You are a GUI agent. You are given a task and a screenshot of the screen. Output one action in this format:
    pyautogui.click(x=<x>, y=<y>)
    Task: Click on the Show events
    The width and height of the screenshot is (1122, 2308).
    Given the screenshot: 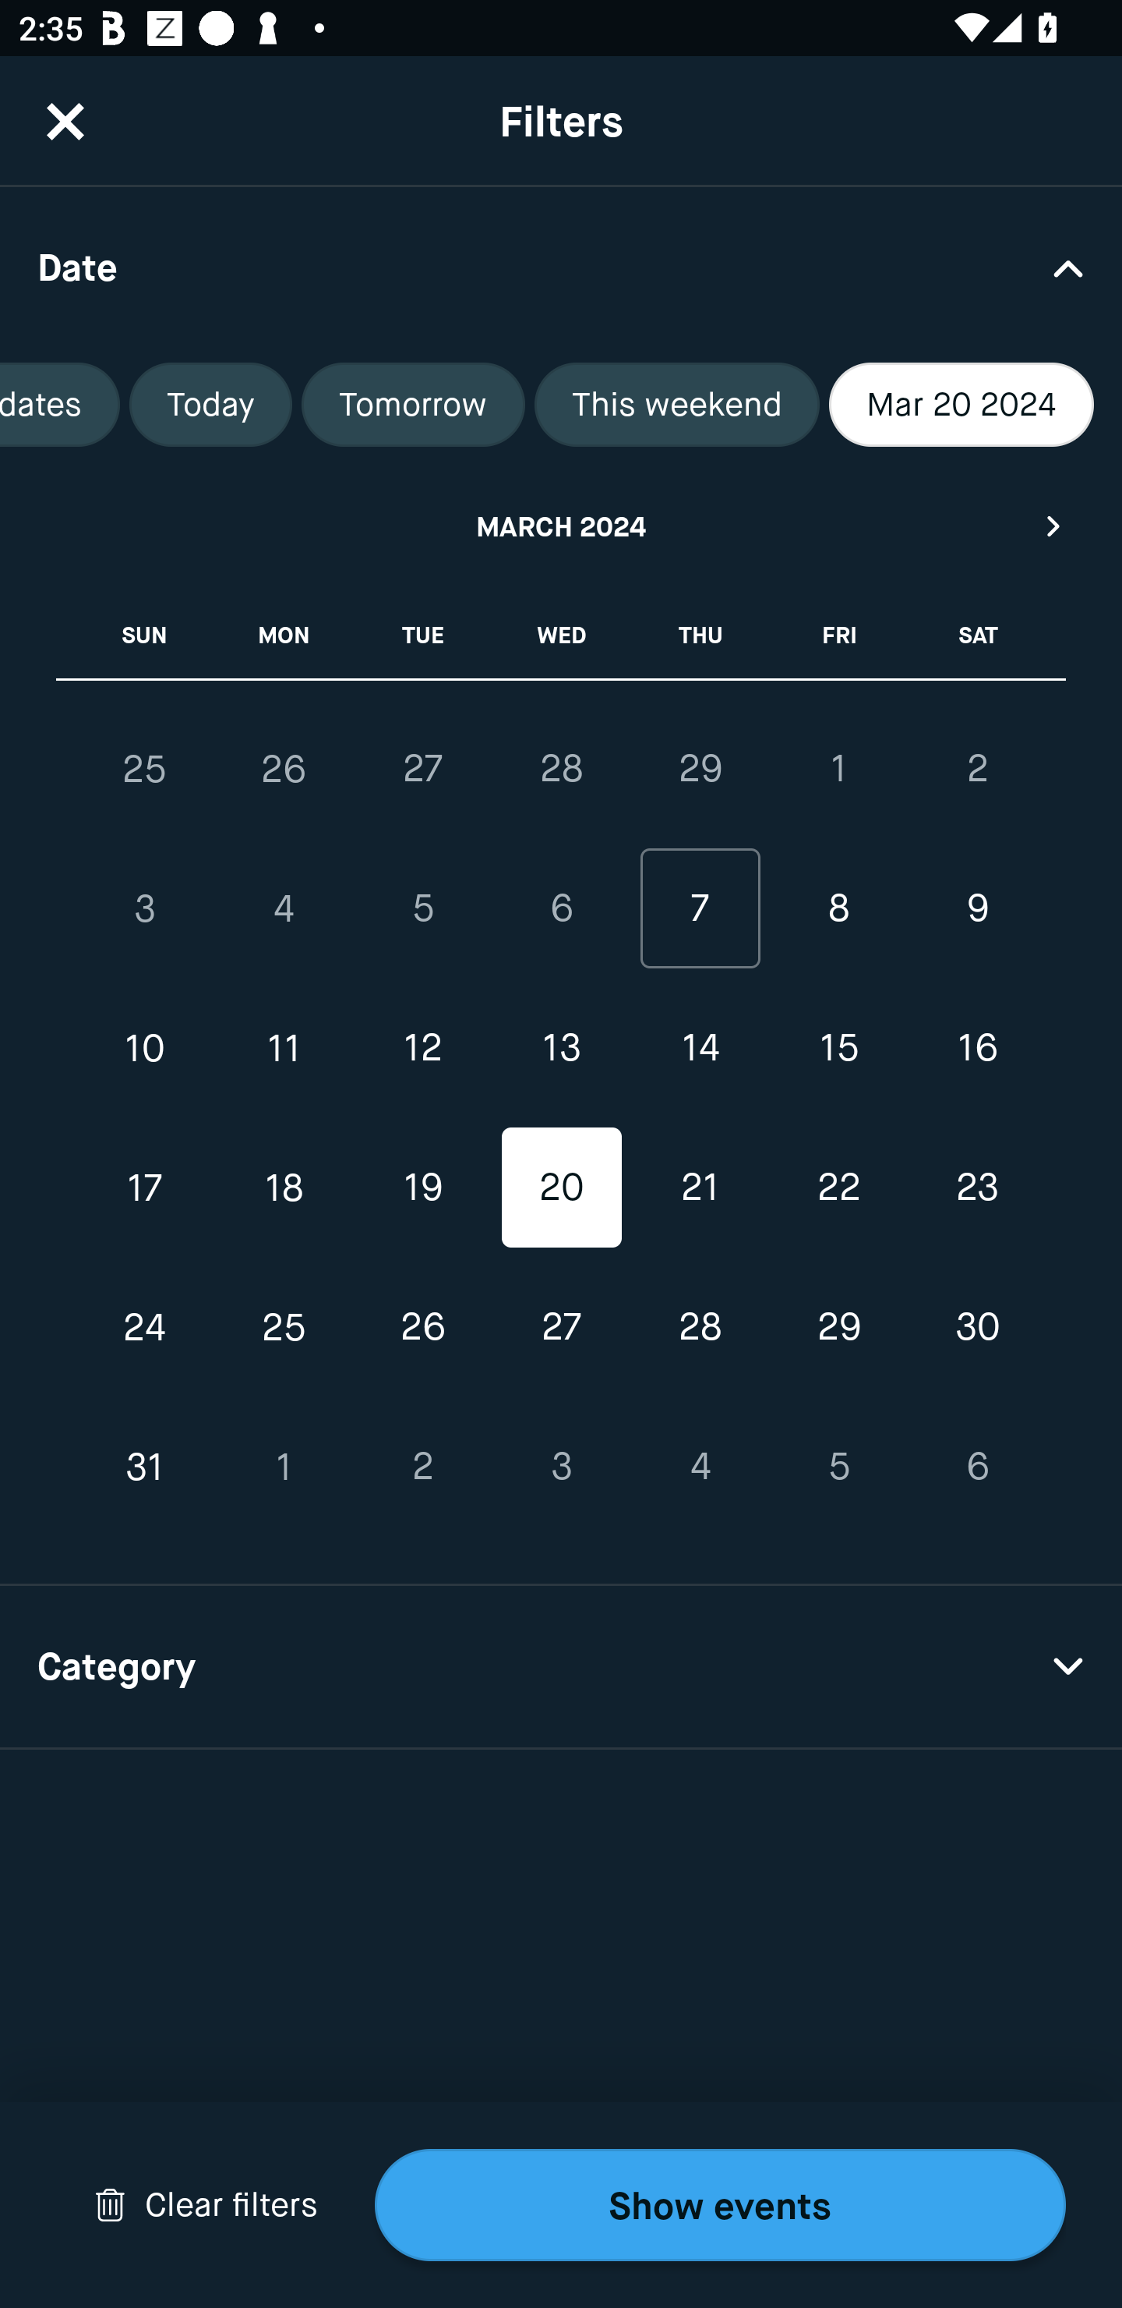 What is the action you would take?
    pyautogui.click(x=720, y=2205)
    